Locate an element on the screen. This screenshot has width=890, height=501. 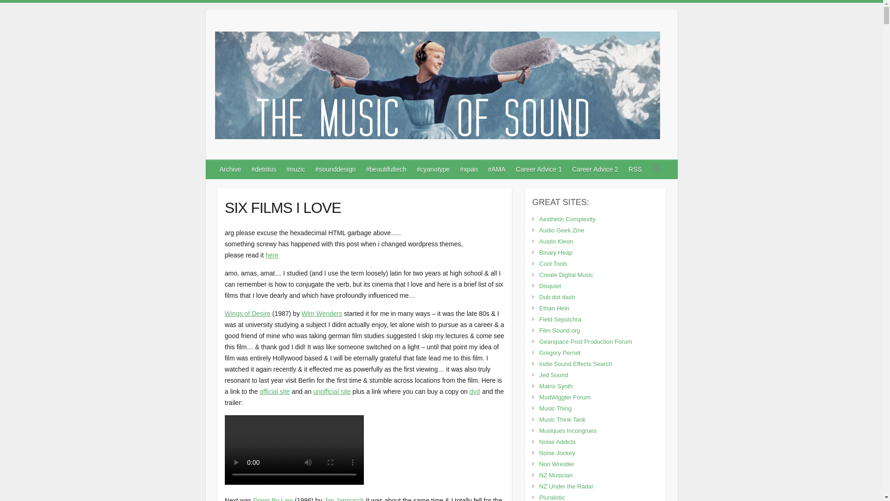
unofficial site is located at coordinates (332, 392).